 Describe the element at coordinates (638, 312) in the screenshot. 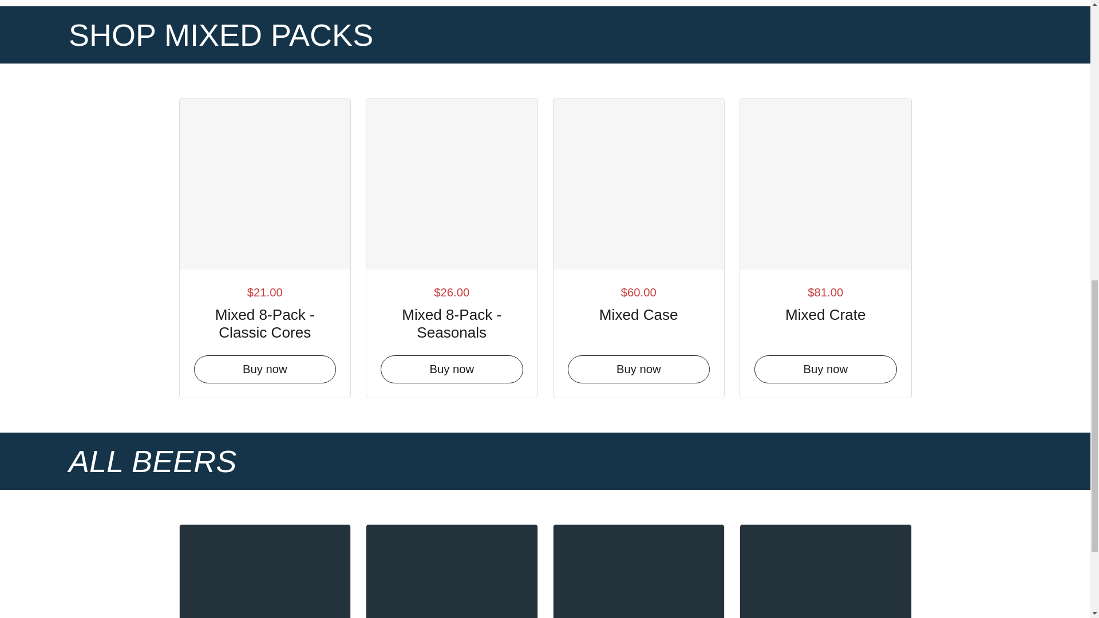

I see `Mixed Case` at that location.